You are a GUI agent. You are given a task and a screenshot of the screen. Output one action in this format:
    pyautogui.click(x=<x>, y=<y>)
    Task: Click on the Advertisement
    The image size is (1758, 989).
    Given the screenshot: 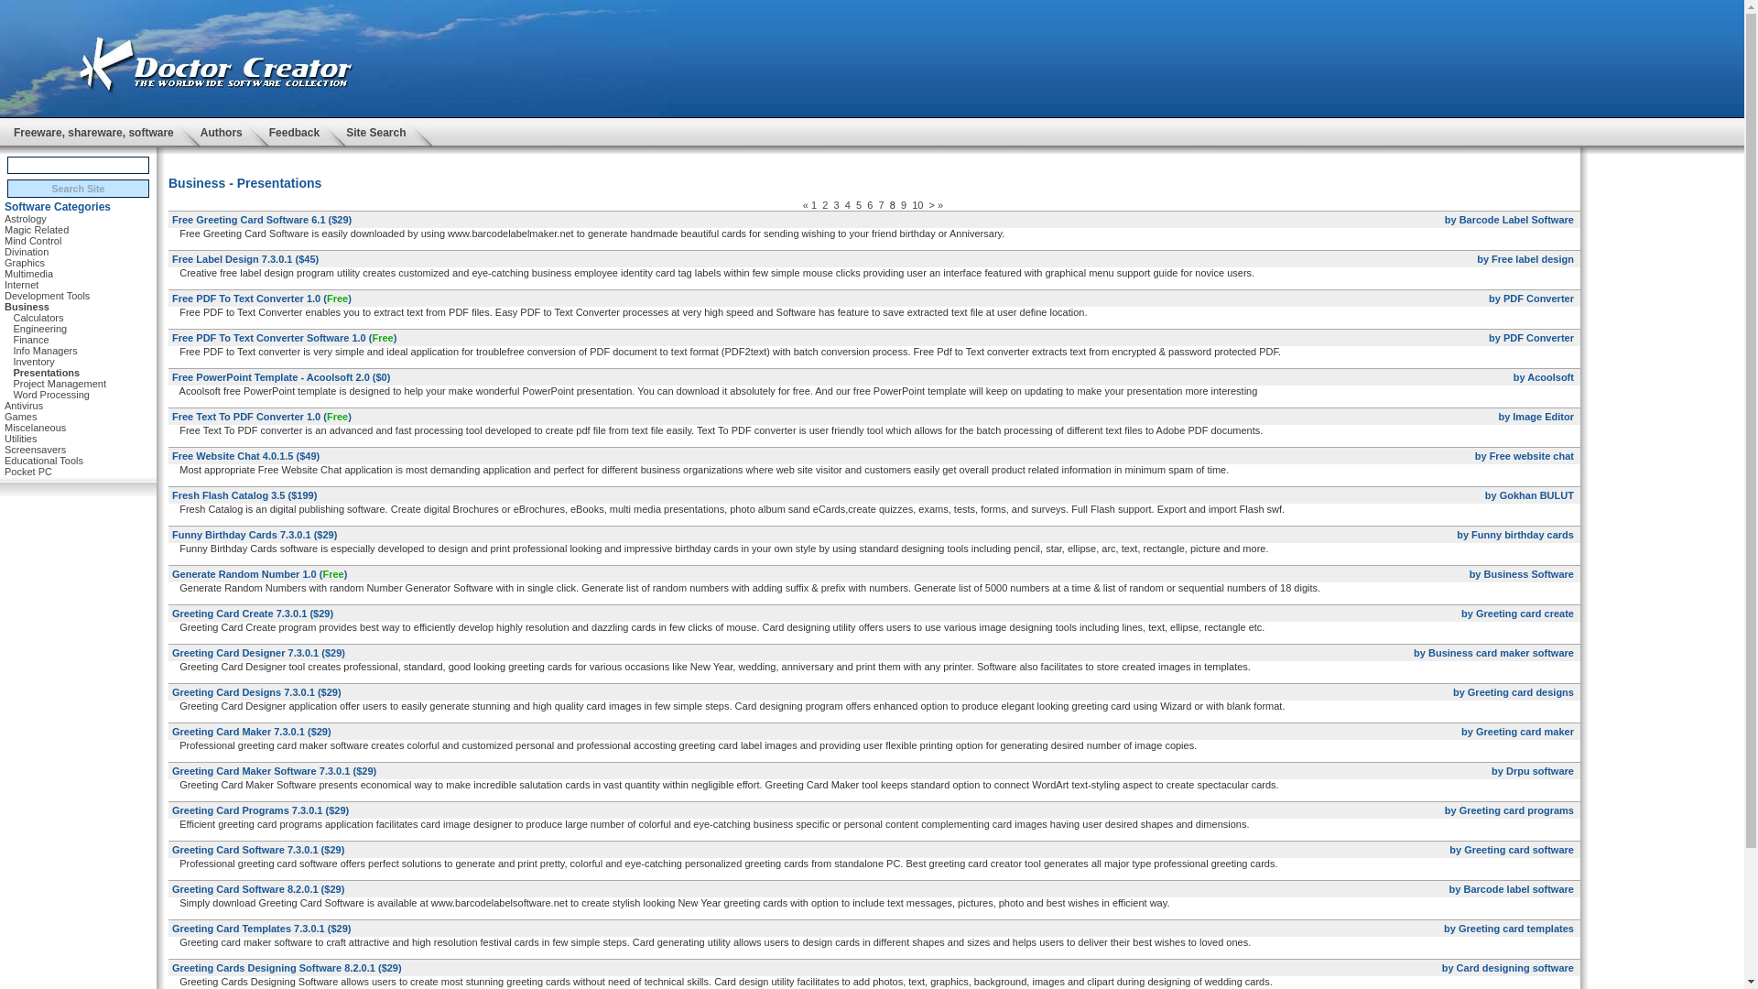 What is the action you would take?
    pyautogui.click(x=874, y=160)
    